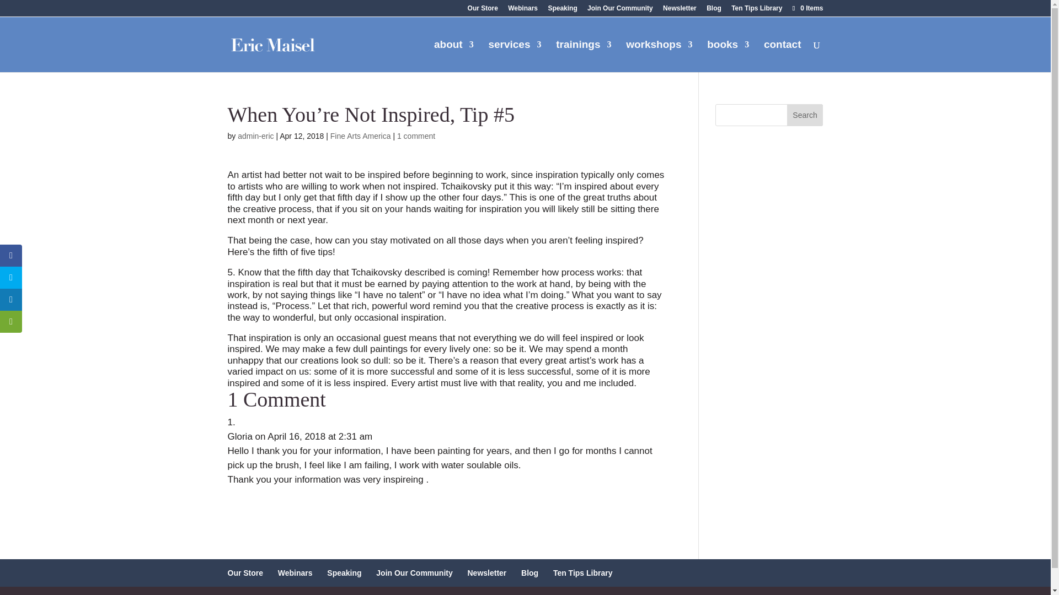 The width and height of the screenshot is (1059, 595). Describe the element at coordinates (523, 10) in the screenshot. I see `Webinars` at that location.